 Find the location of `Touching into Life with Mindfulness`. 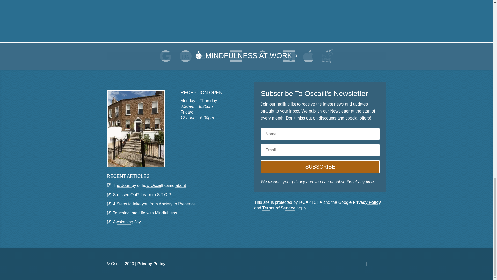

Touching into Life with Mindfulness is located at coordinates (145, 213).